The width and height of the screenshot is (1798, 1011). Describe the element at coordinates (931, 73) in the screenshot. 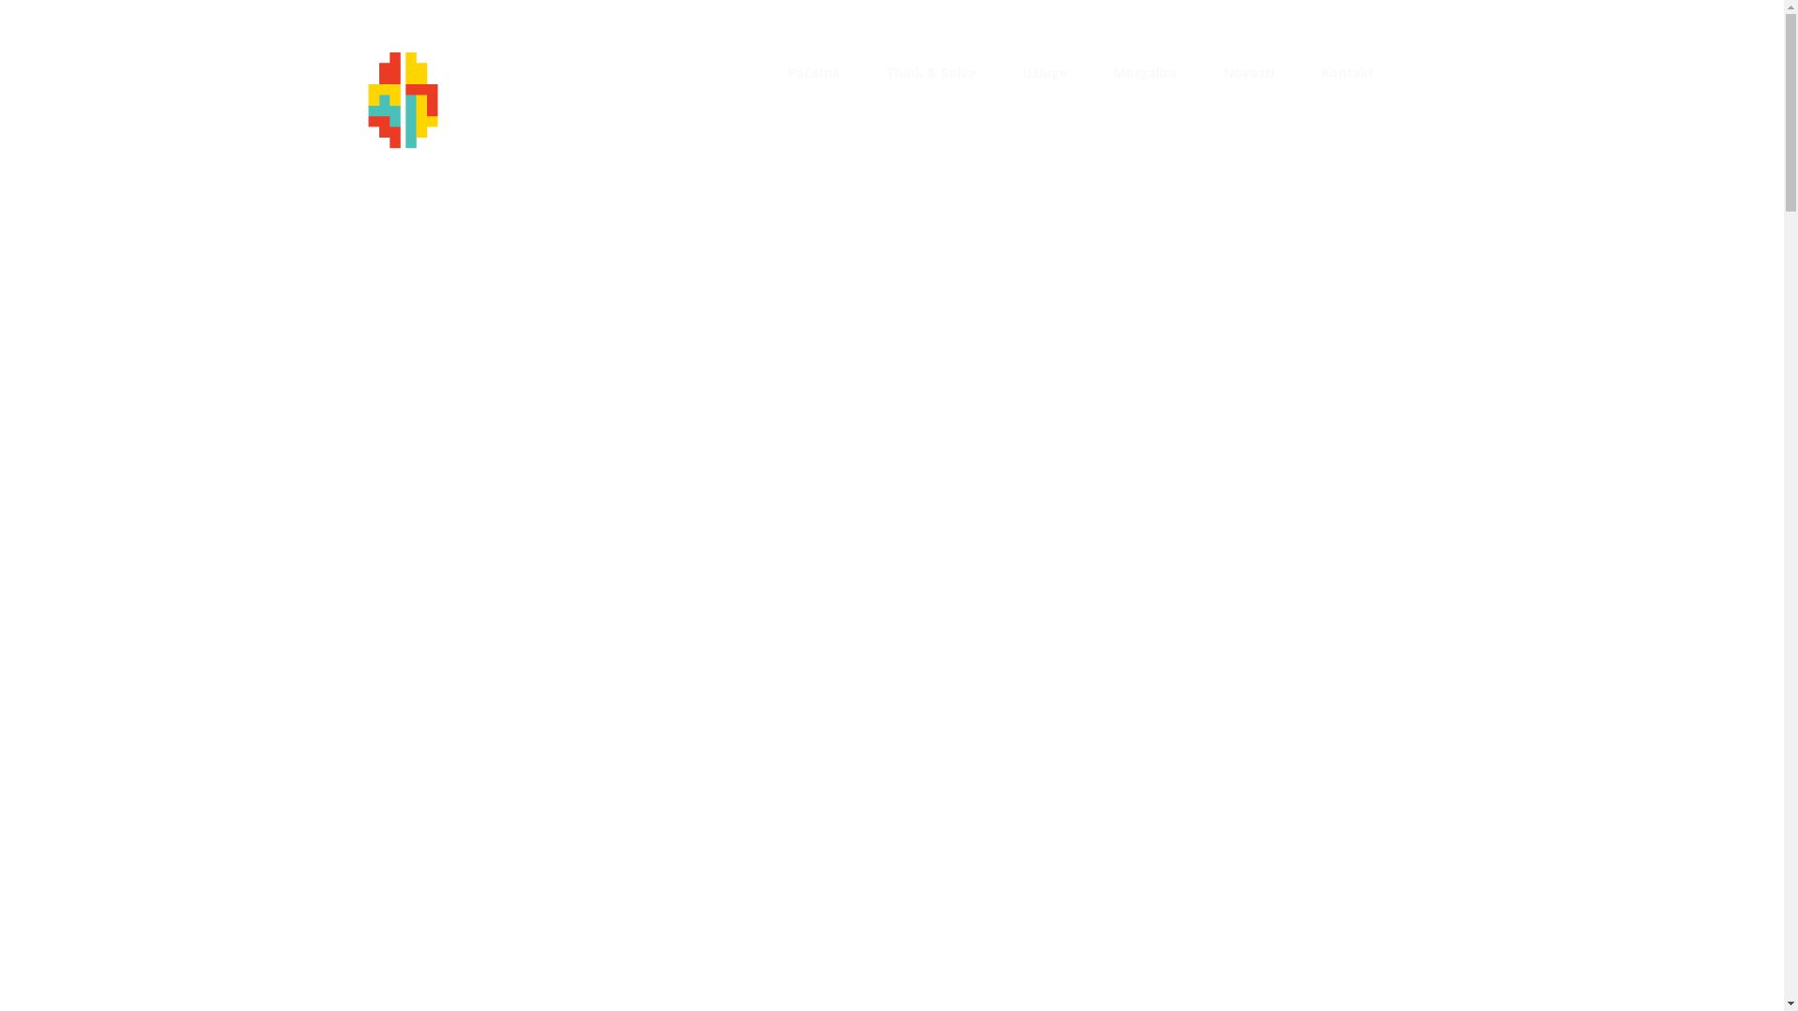

I see `Think & Solve` at that location.